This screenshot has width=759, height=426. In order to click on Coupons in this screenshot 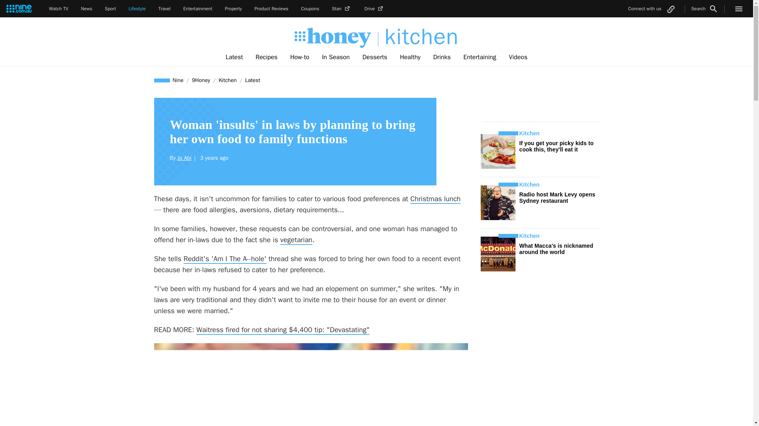, I will do `click(310, 9)`.